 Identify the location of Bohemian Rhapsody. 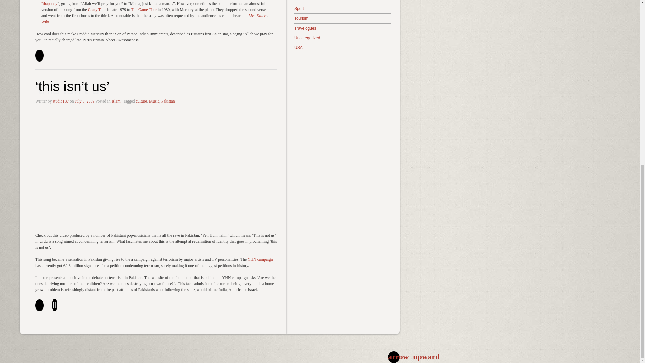
(149, 3).